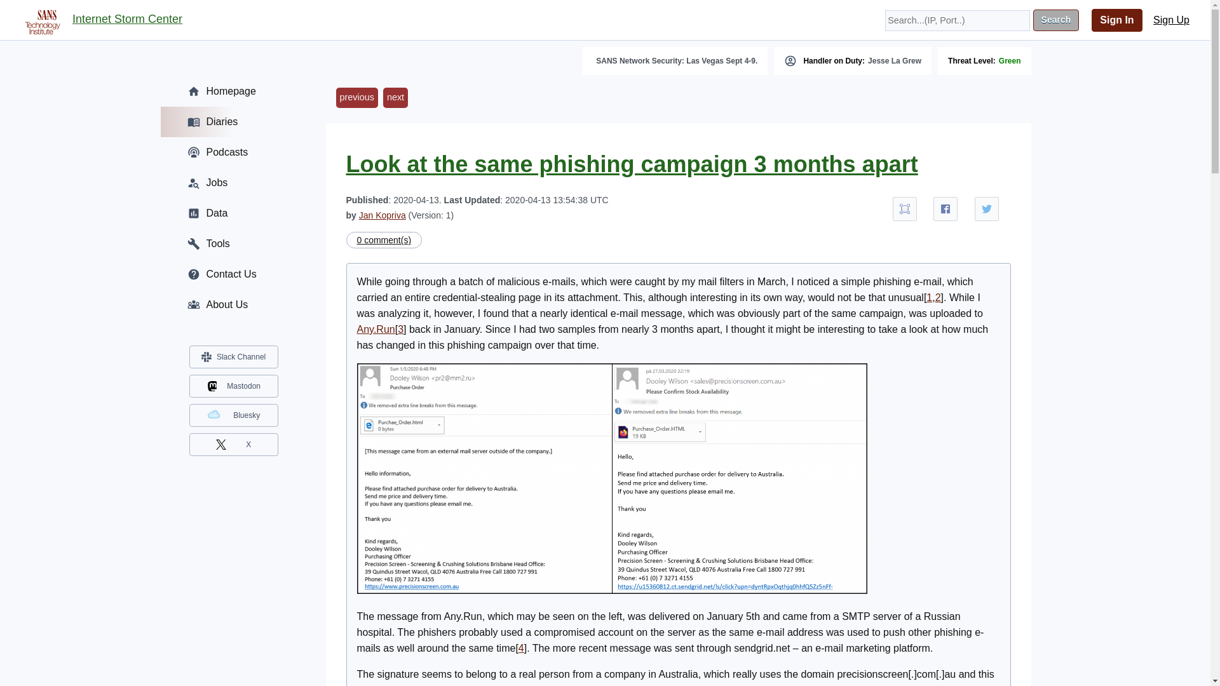  Describe the element at coordinates (945, 208) in the screenshot. I see `Share on Facebook` at that location.